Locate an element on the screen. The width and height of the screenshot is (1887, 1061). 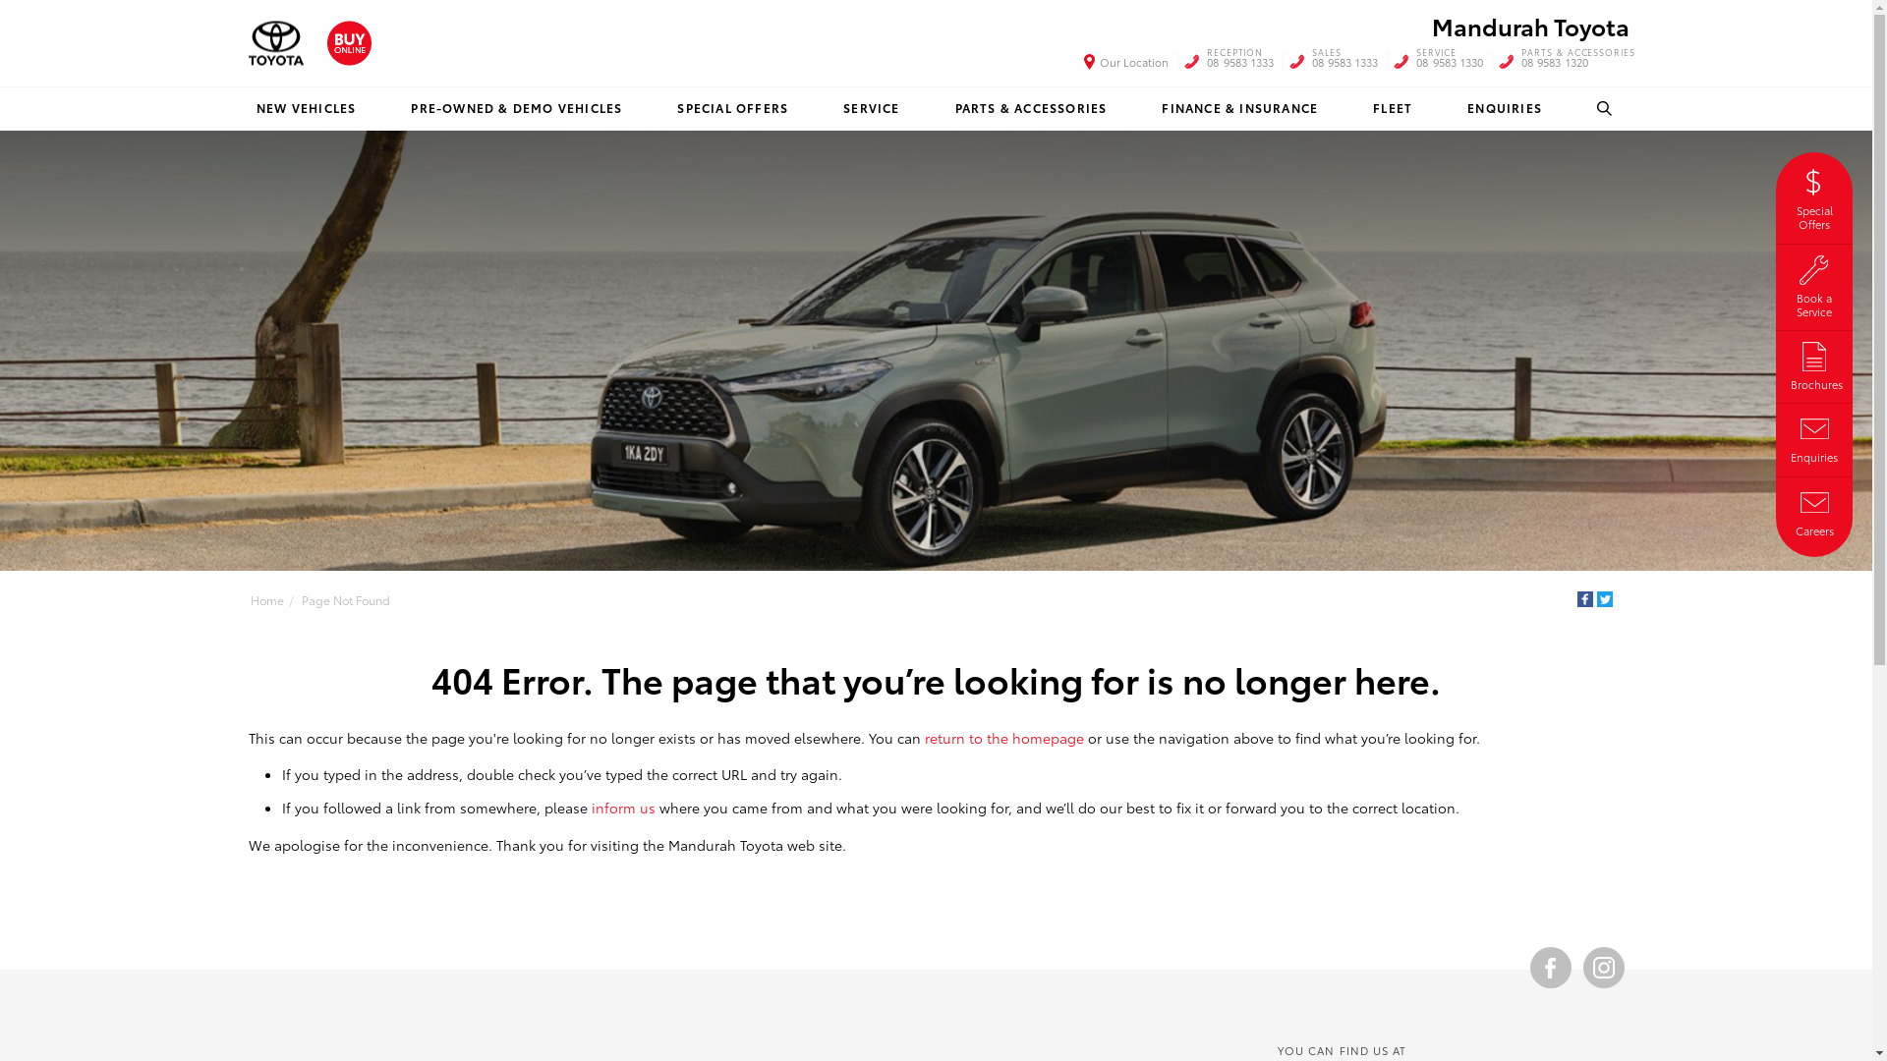
Become a Friend on Facebook is located at coordinates (1550, 968).